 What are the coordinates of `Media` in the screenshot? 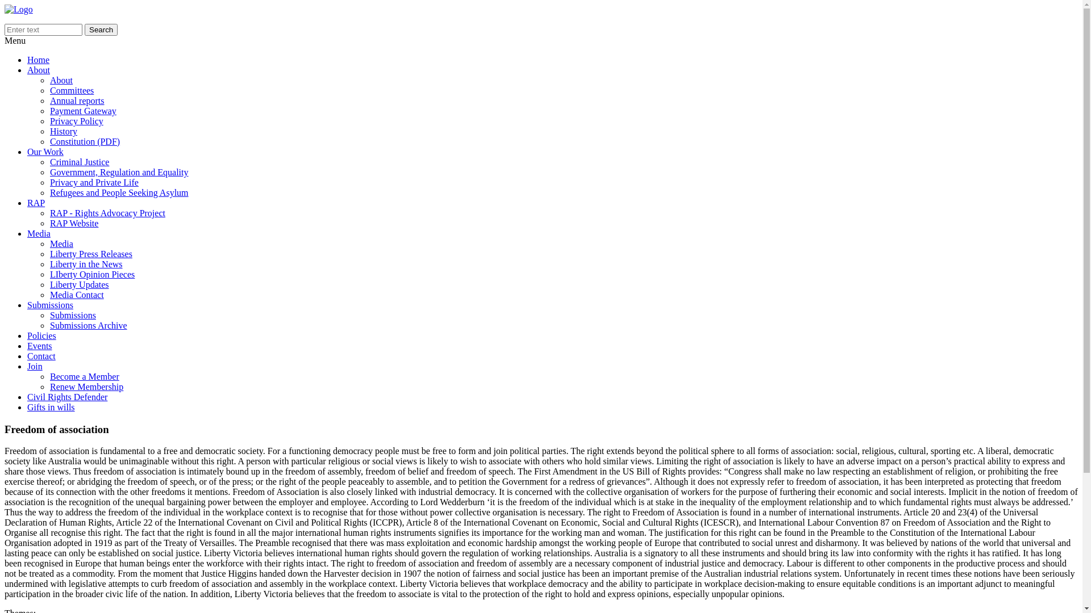 It's located at (39, 234).